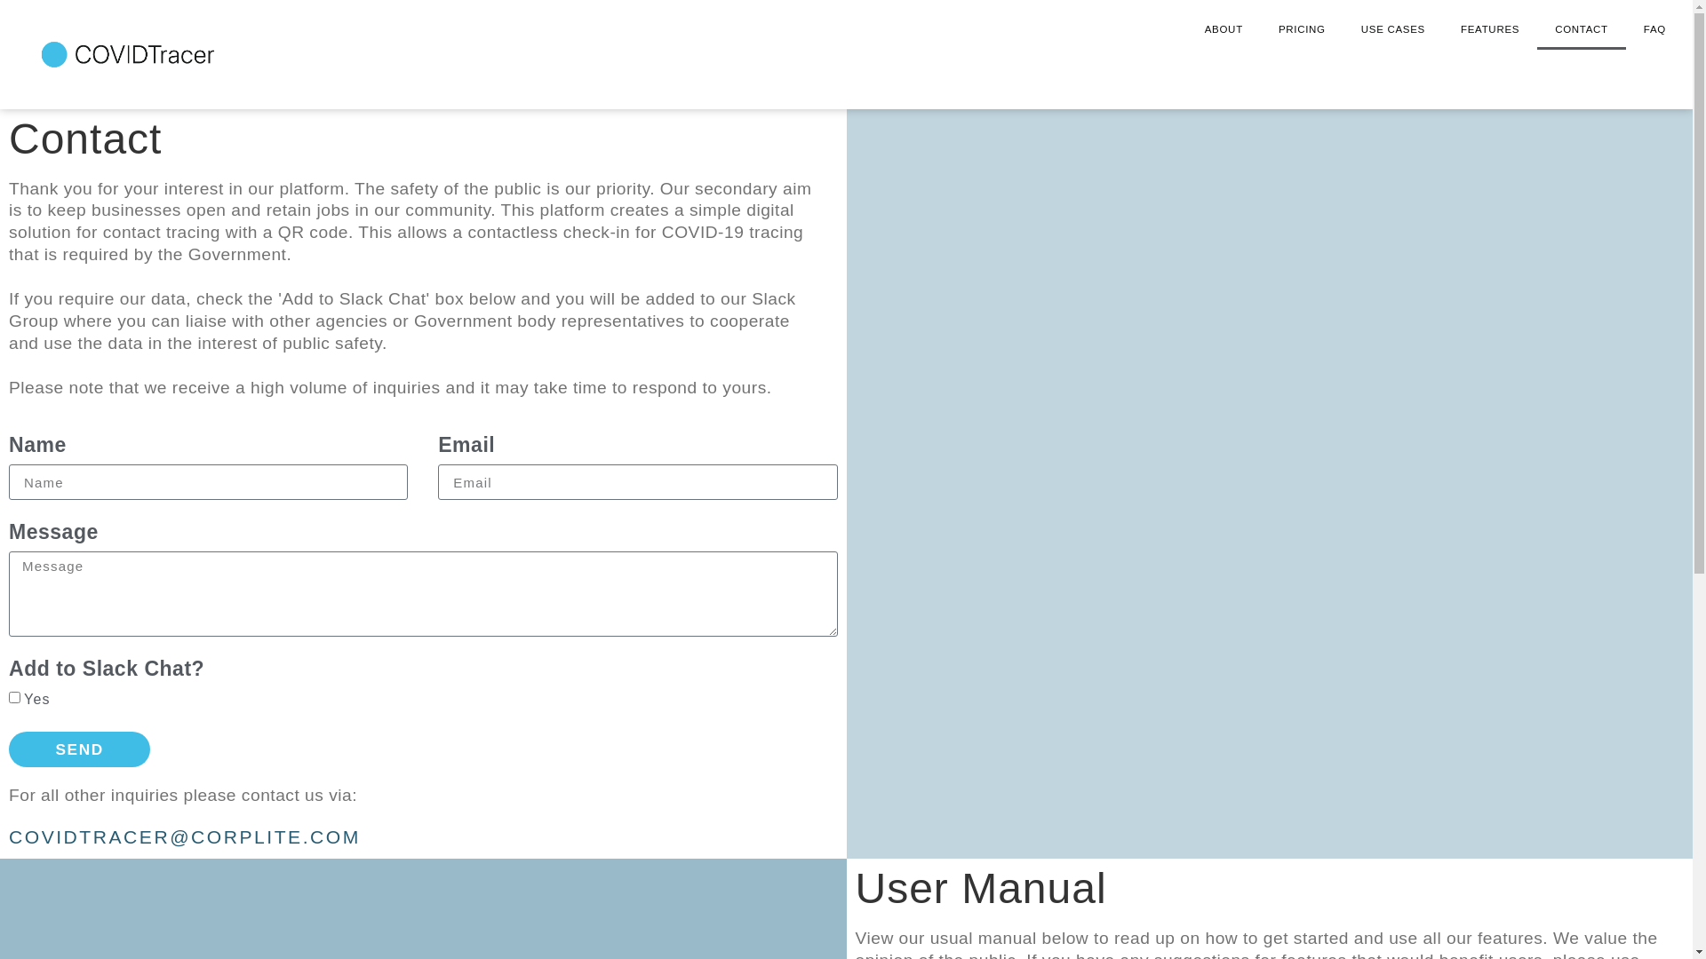 Image resolution: width=1706 pixels, height=959 pixels. Describe the element at coordinates (1303, 29) in the screenshot. I see `PRICING` at that location.